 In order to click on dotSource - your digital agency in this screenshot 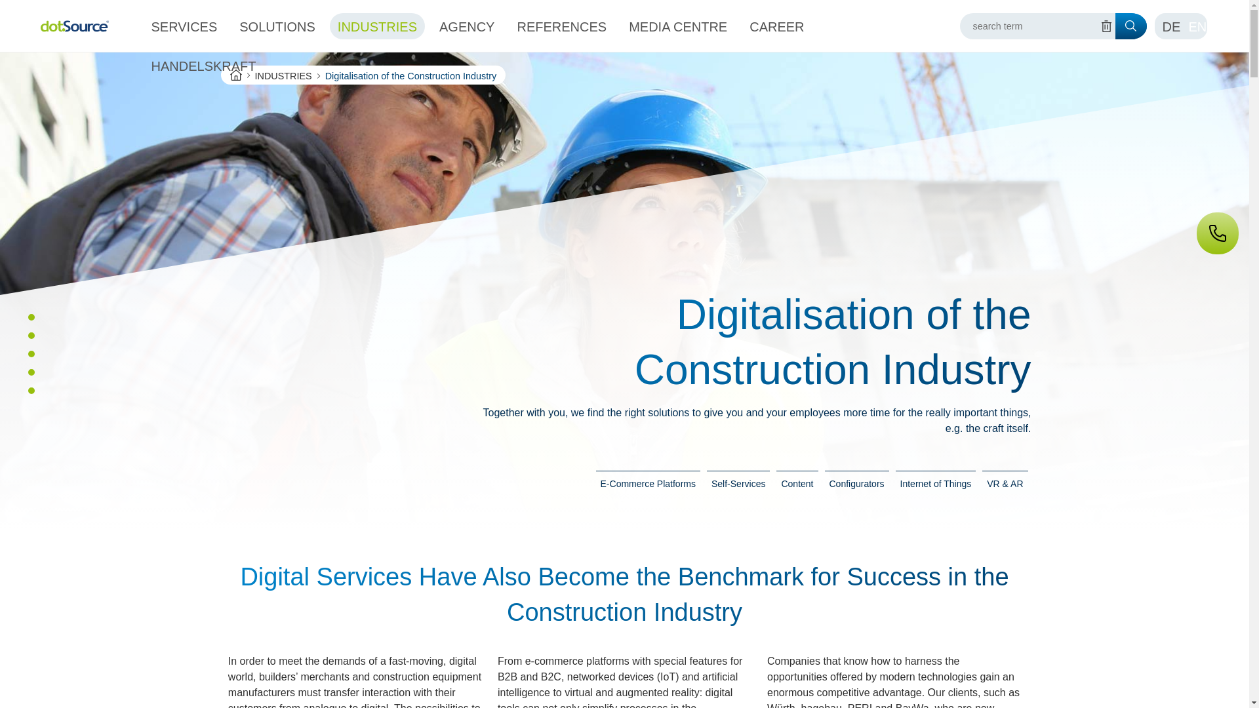, I will do `click(75, 26)`.